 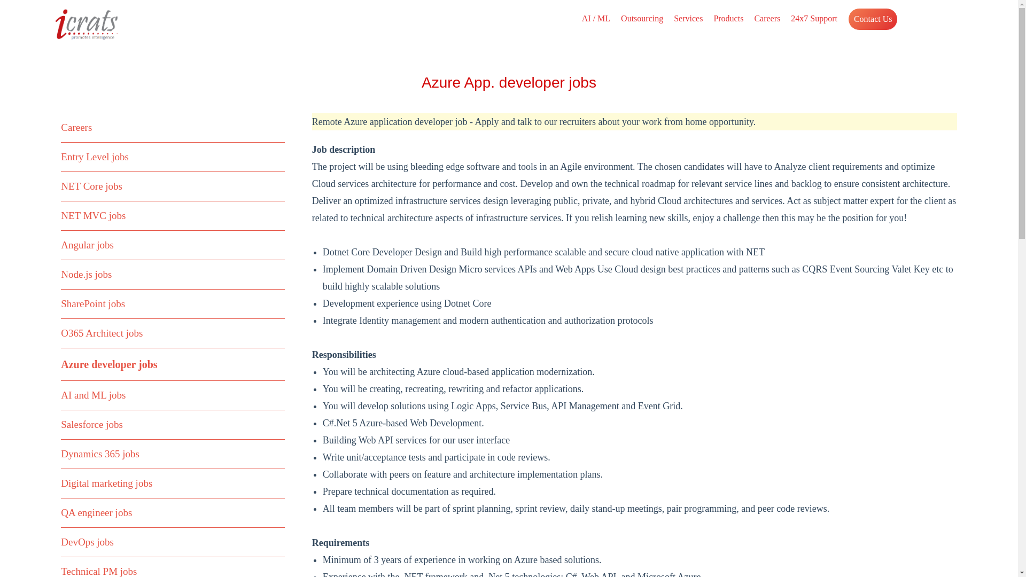 I want to click on Careers, so click(x=76, y=127).